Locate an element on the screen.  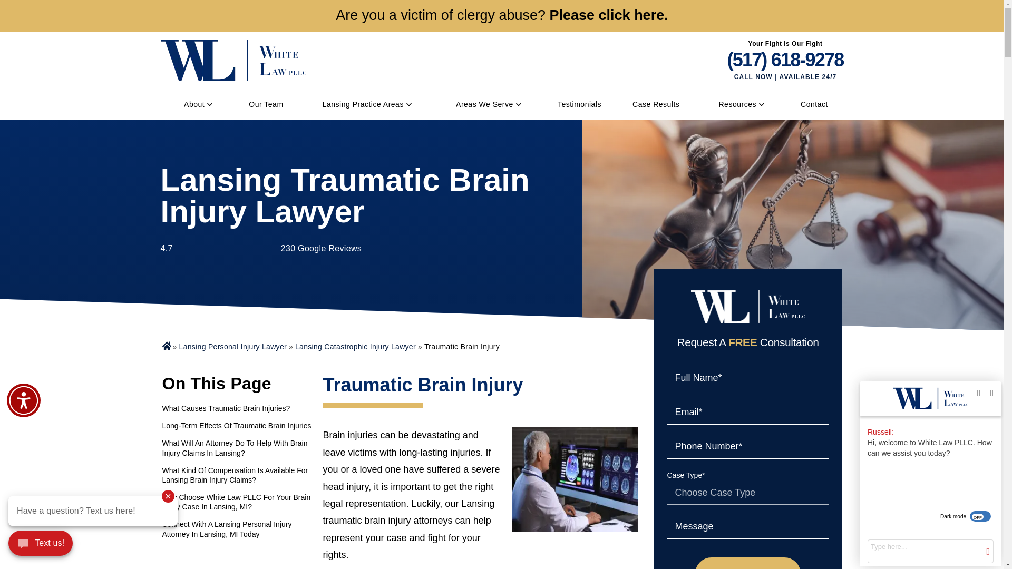
Accessibility Menu is located at coordinates (23, 400).